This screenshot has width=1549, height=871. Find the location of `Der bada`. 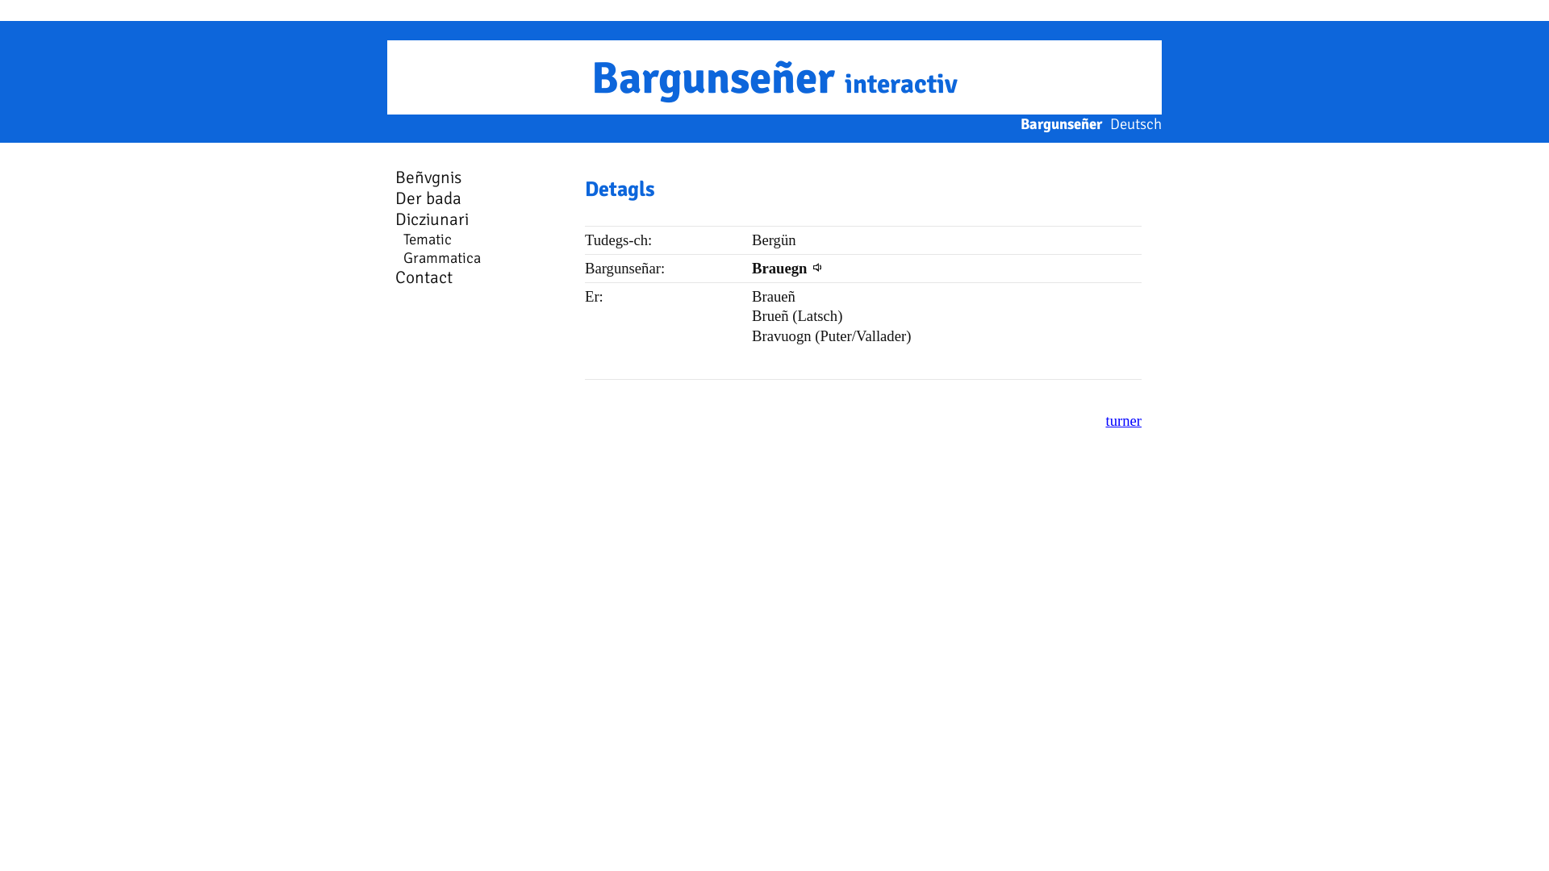

Der bada is located at coordinates (428, 198).